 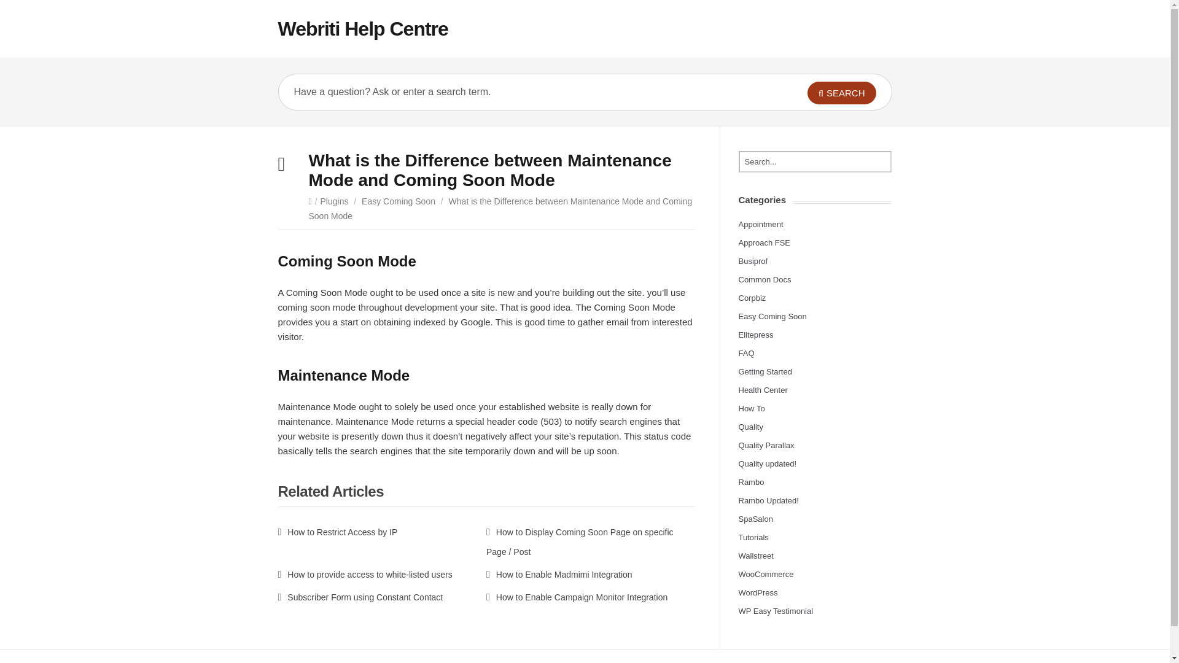 What do you see at coordinates (753, 538) in the screenshot?
I see `Tutorials` at bounding box center [753, 538].